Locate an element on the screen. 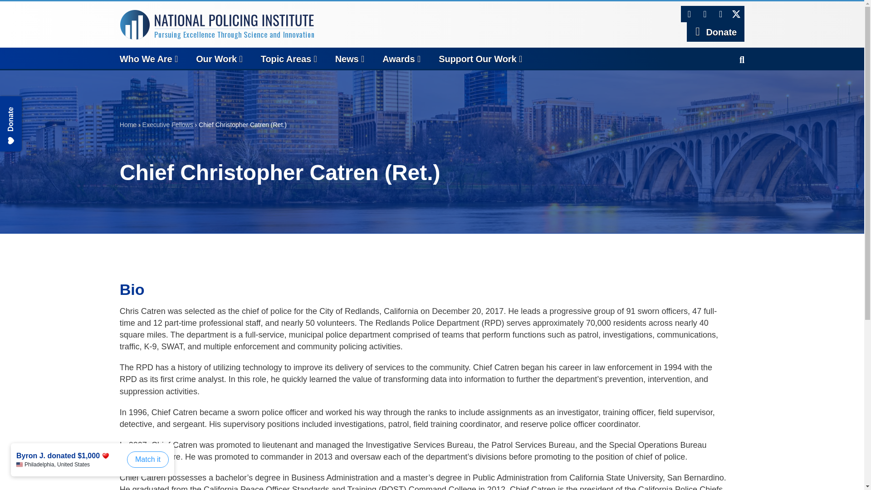 This screenshot has height=490, width=871. News is located at coordinates (359, 58).